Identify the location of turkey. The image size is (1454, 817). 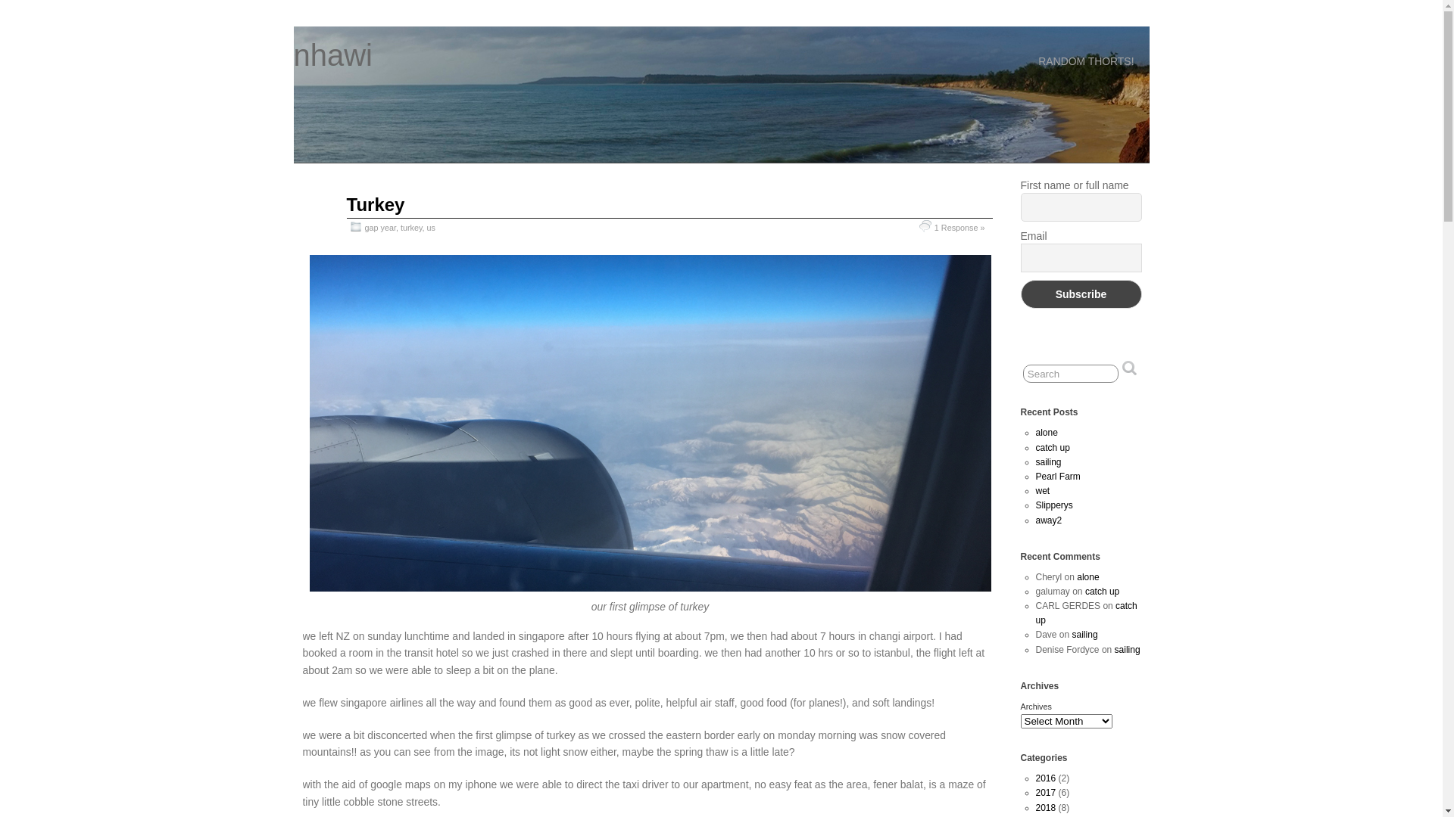
(412, 228).